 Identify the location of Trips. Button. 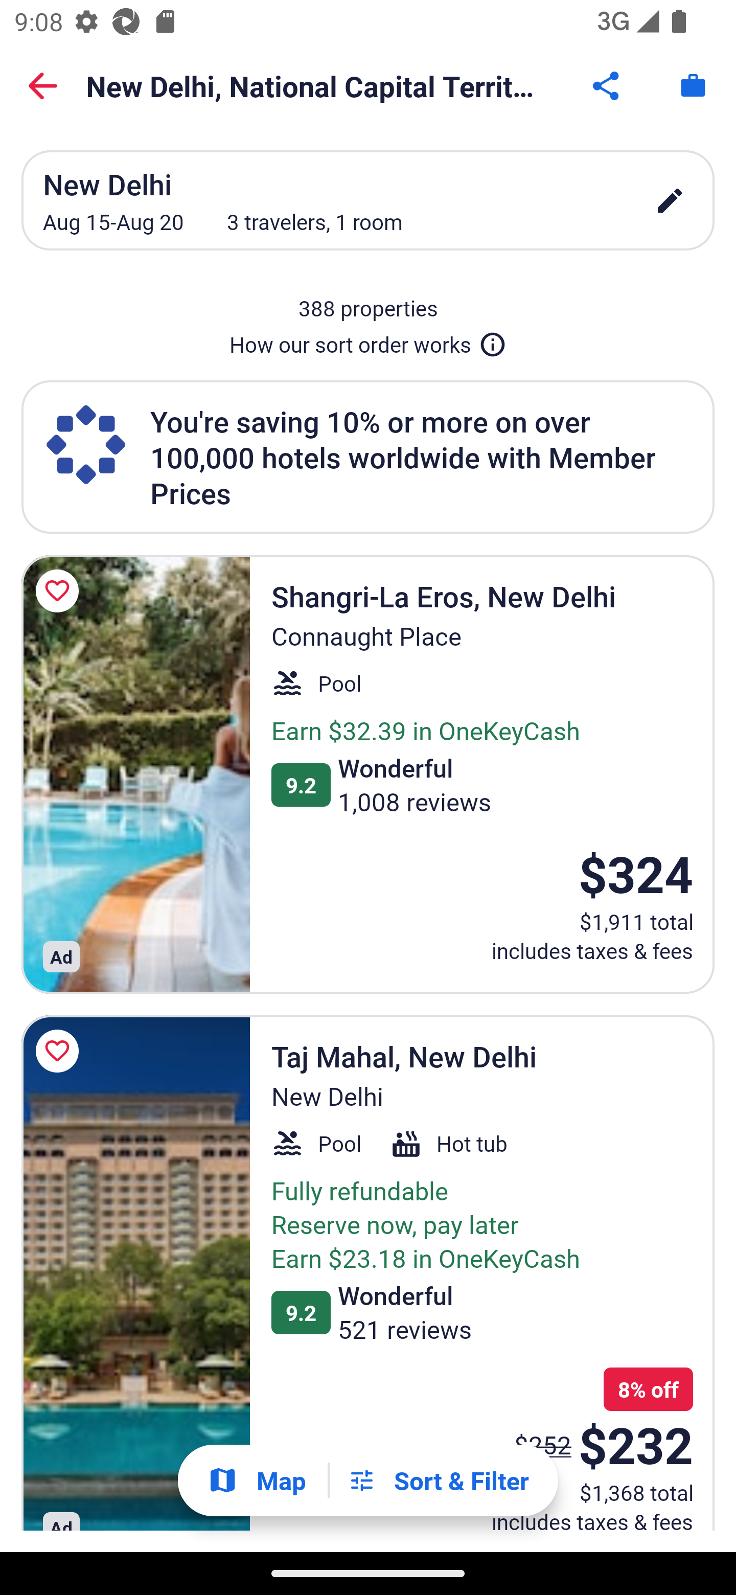
(693, 86).